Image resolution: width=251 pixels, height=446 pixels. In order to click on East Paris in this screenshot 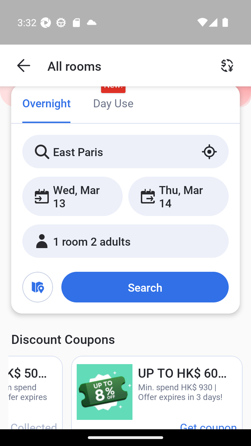, I will do `click(125, 151)`.